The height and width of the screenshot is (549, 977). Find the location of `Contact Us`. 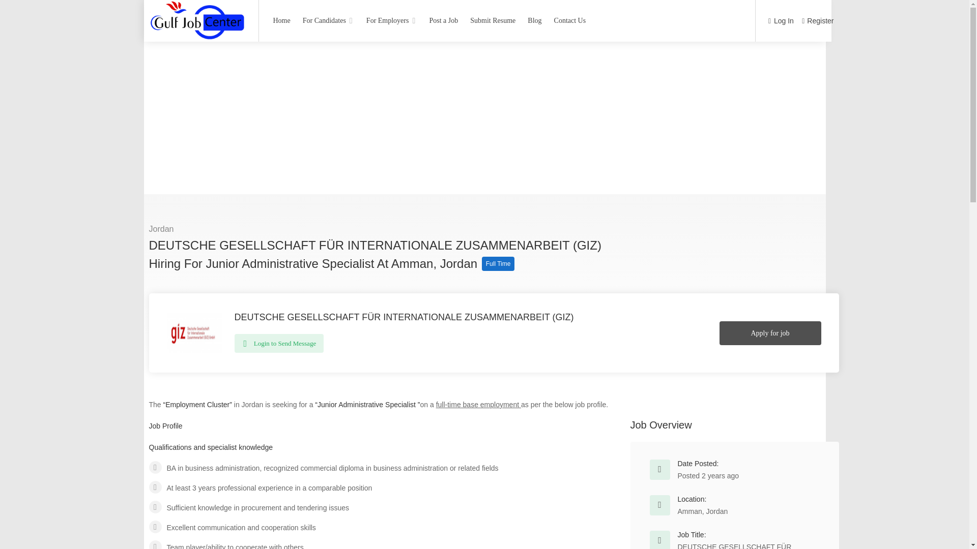

Contact Us is located at coordinates (570, 20).